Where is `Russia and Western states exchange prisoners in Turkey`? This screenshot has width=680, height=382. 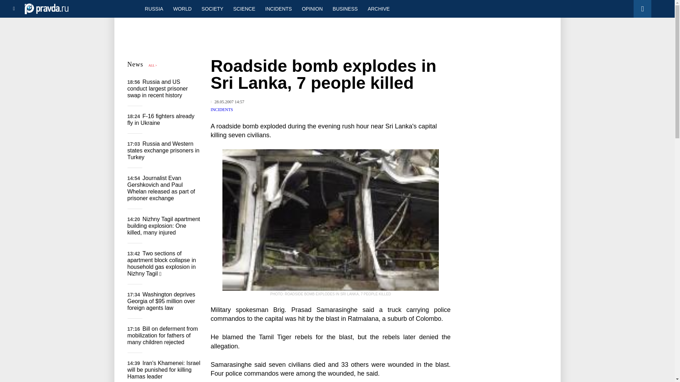
Russia and Western states exchange prisoners in Turkey is located at coordinates (164, 150).